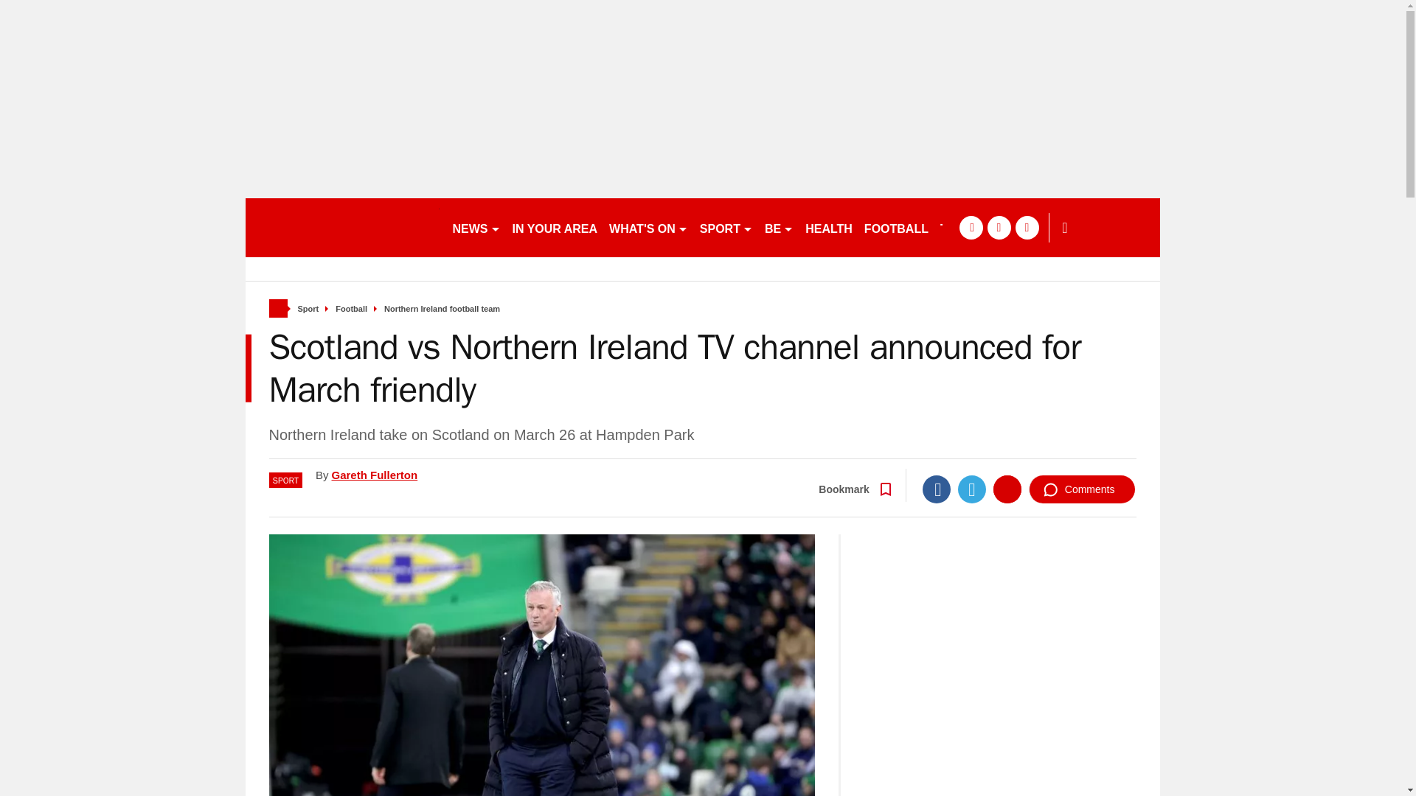 The width and height of the screenshot is (1416, 796). I want to click on instagram, so click(1027, 227).